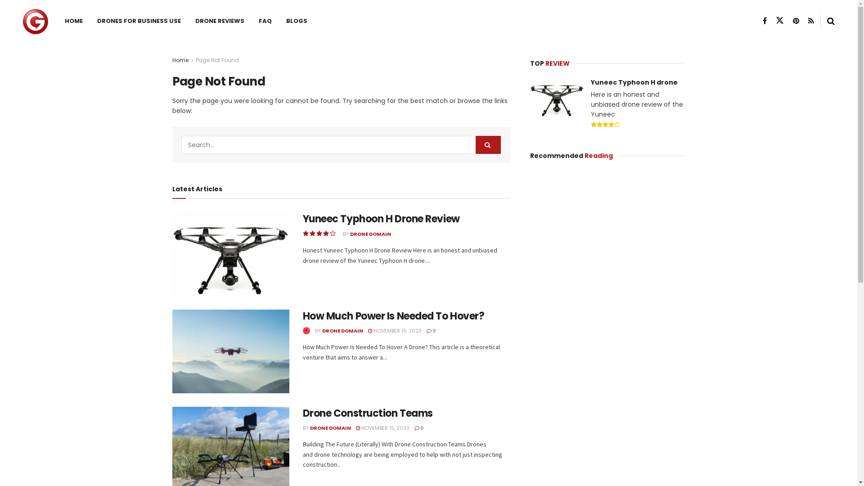 The image size is (864, 486). What do you see at coordinates (330, 428) in the screenshot?
I see `DRONE DOMAIN` at bounding box center [330, 428].